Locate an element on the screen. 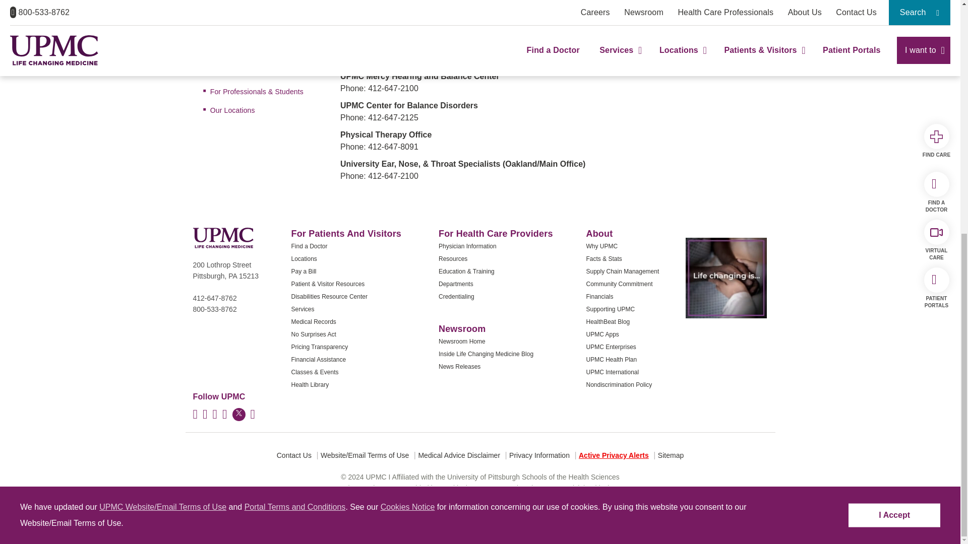  I Accept is located at coordinates (894, 109).